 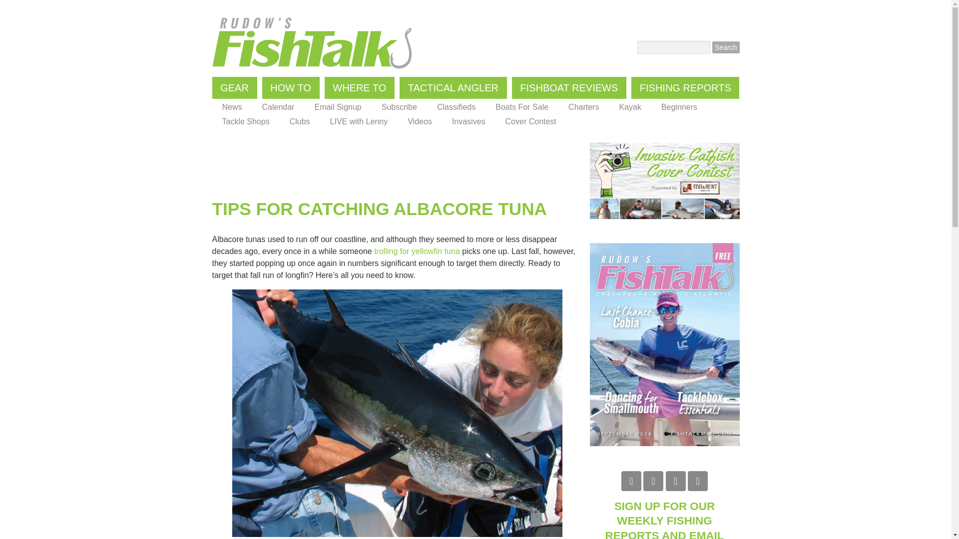 What do you see at coordinates (726, 47) in the screenshot?
I see `Search` at bounding box center [726, 47].